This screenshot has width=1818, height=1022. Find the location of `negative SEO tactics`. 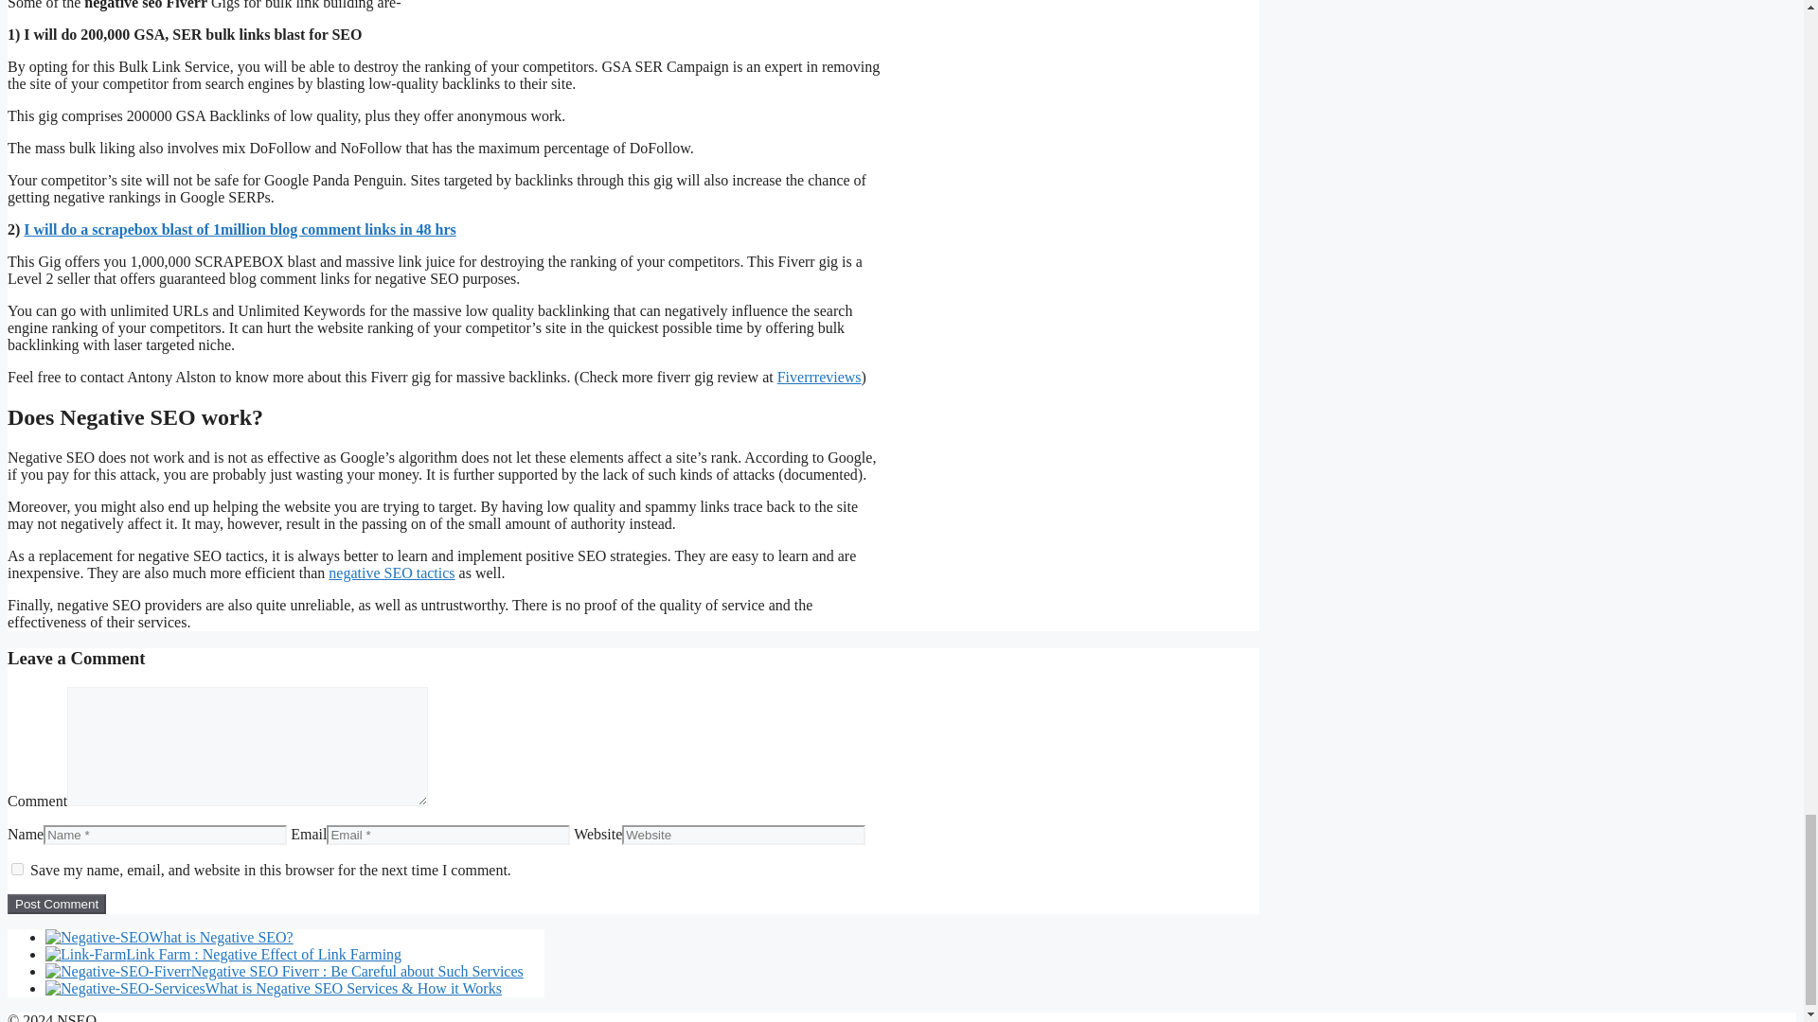

negative SEO tactics is located at coordinates (392, 573).